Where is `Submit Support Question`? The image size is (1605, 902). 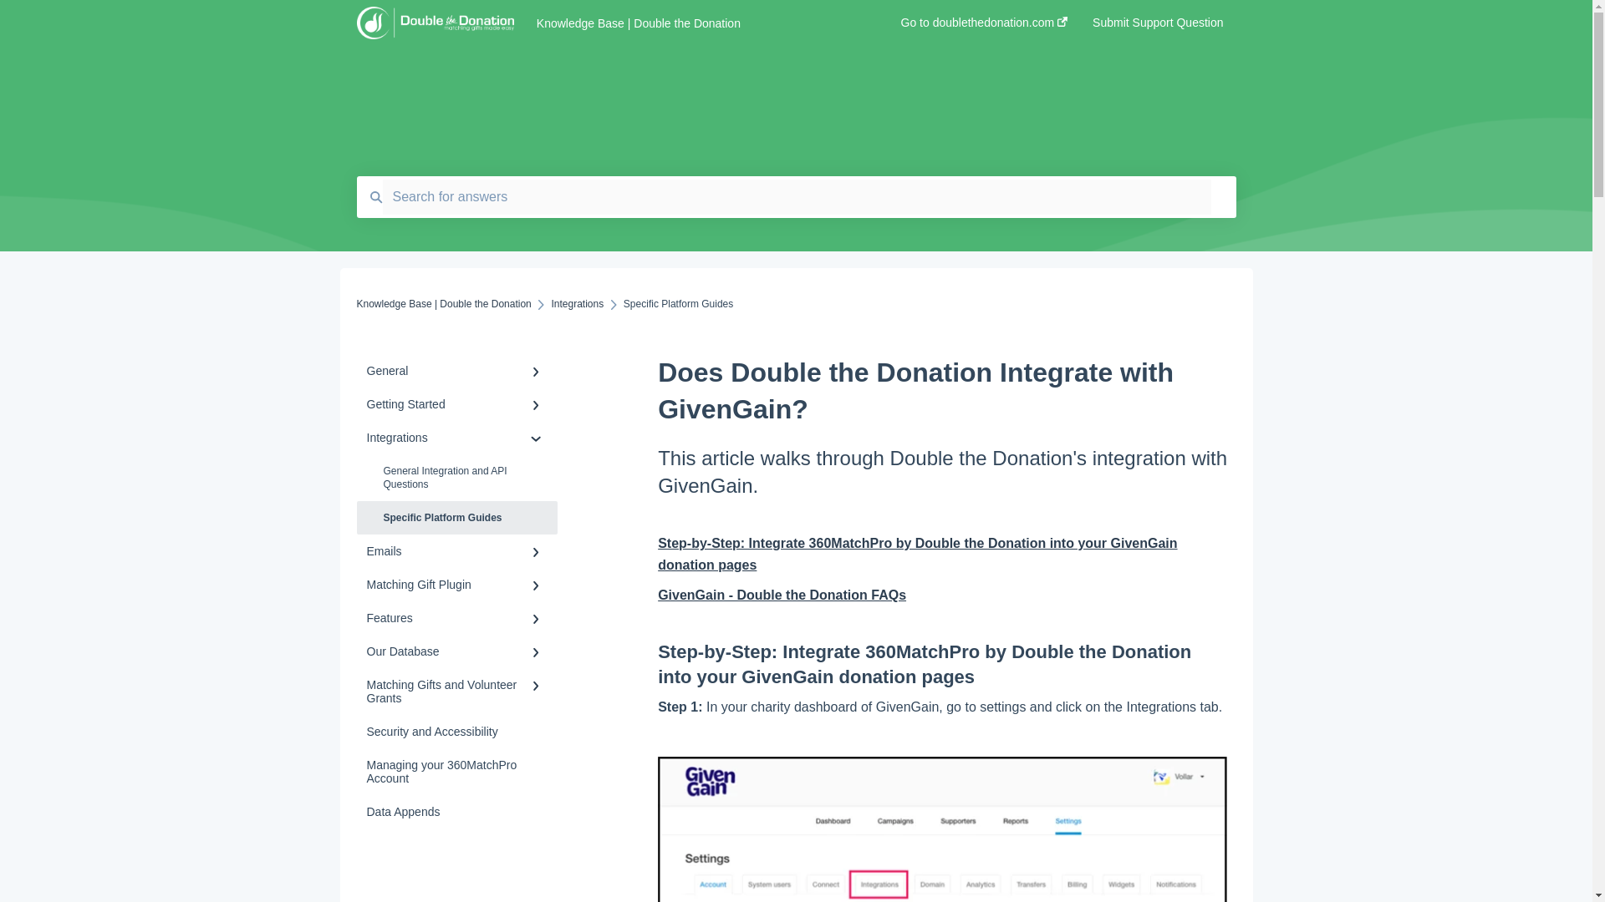
Submit Support Question is located at coordinates (1158, 28).